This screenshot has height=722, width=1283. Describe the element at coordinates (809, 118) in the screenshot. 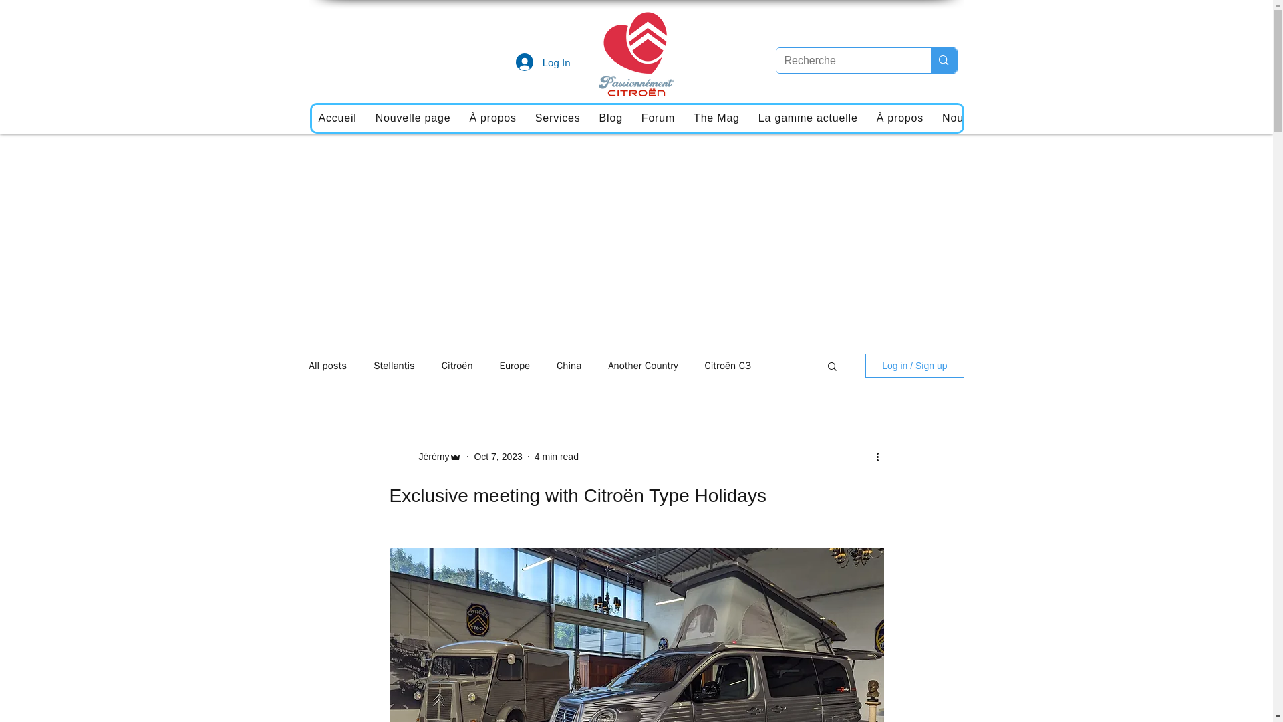

I see `La gamme actuelle` at that location.